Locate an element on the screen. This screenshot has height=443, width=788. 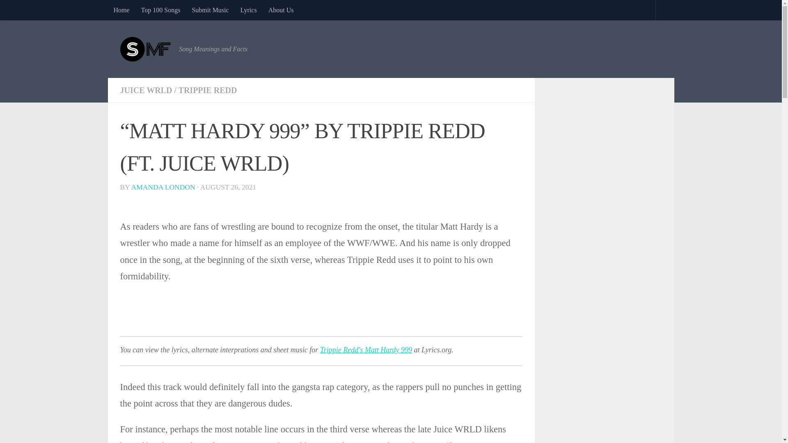
About Us is located at coordinates (281, 10).